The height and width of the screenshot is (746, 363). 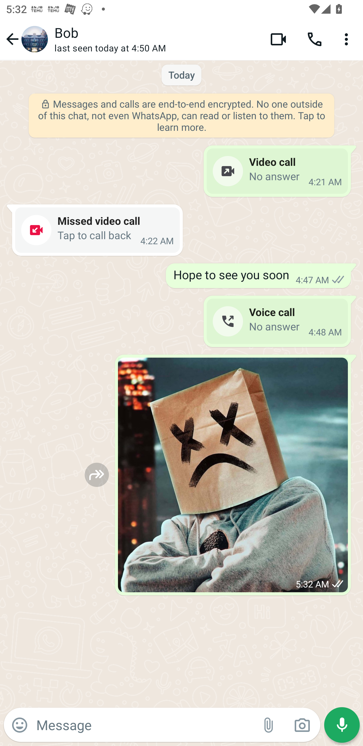 I want to click on View photo, so click(x=233, y=475).